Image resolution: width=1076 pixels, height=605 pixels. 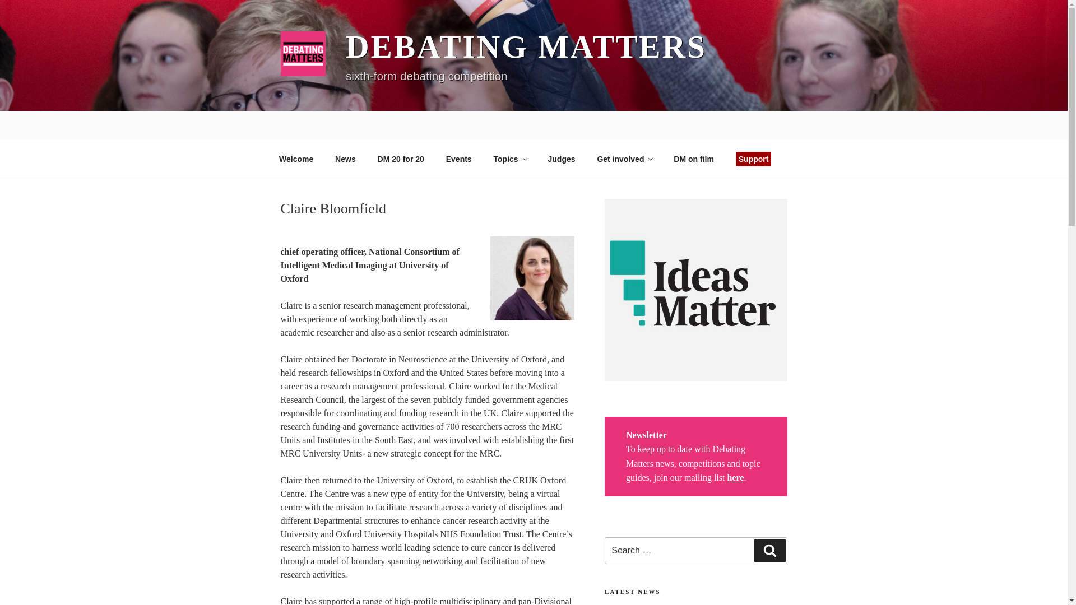 I want to click on Welcome, so click(x=296, y=159).